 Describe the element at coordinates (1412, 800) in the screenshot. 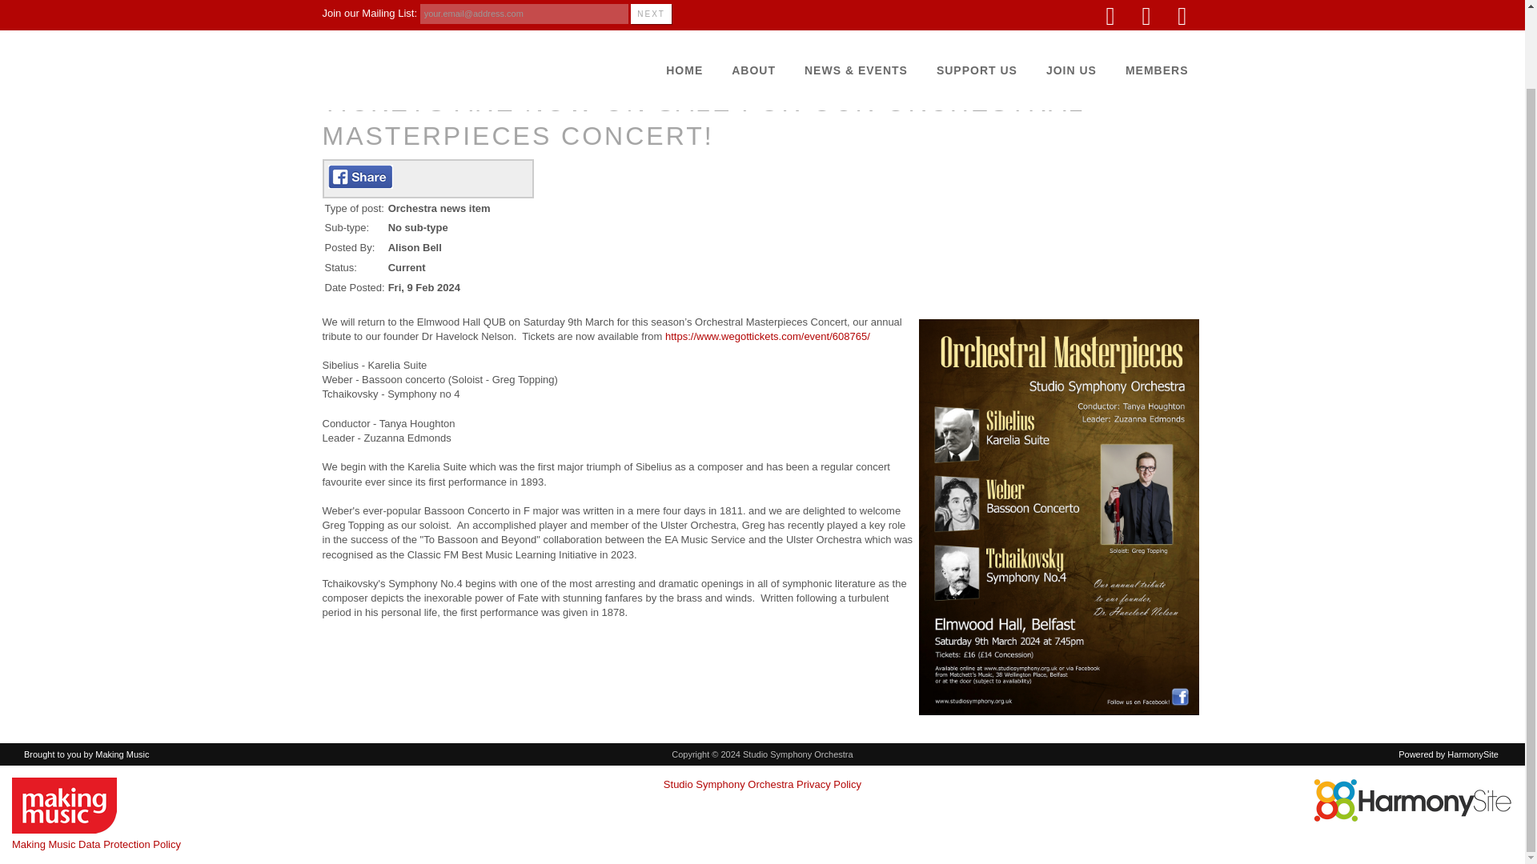

I see `Powered by HarmonySite` at that location.